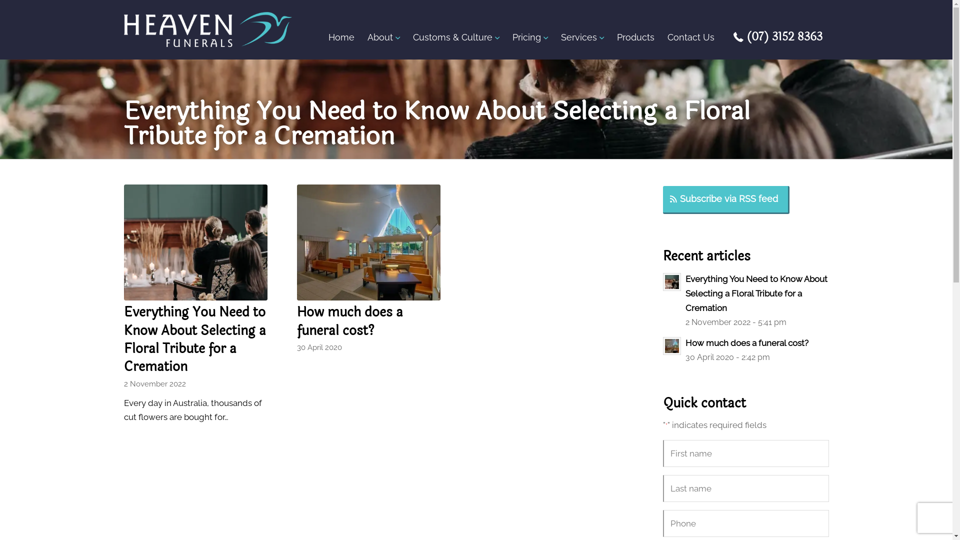 The height and width of the screenshot is (540, 960). I want to click on About, so click(384, 37).